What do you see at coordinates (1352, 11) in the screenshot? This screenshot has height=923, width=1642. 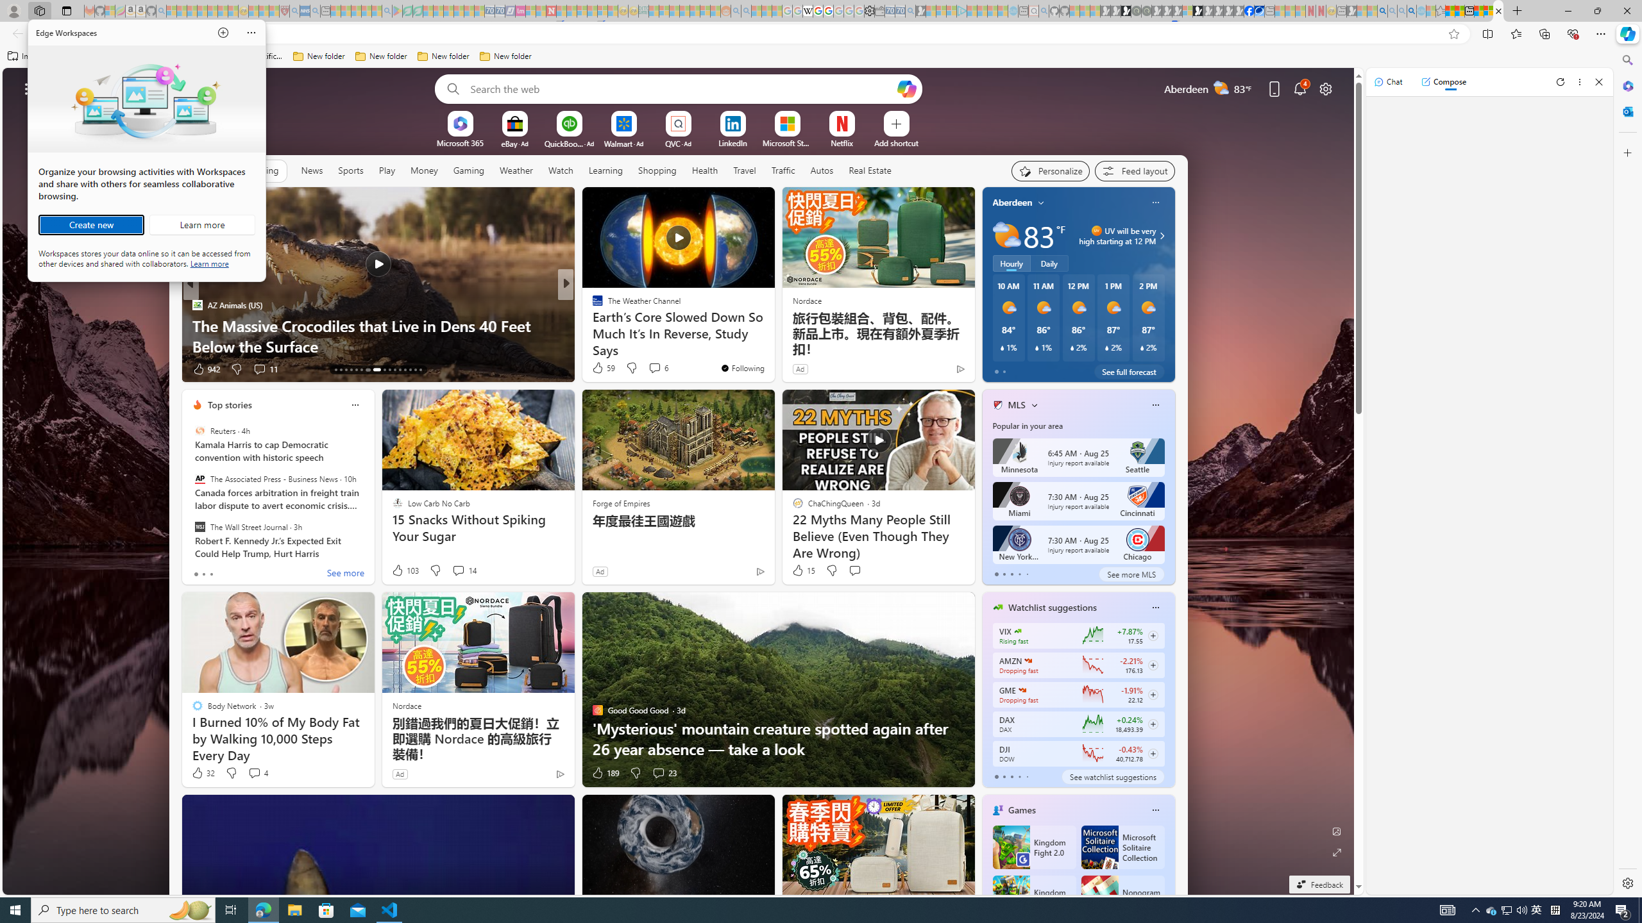 I see `MSN - Sleeping` at bounding box center [1352, 11].